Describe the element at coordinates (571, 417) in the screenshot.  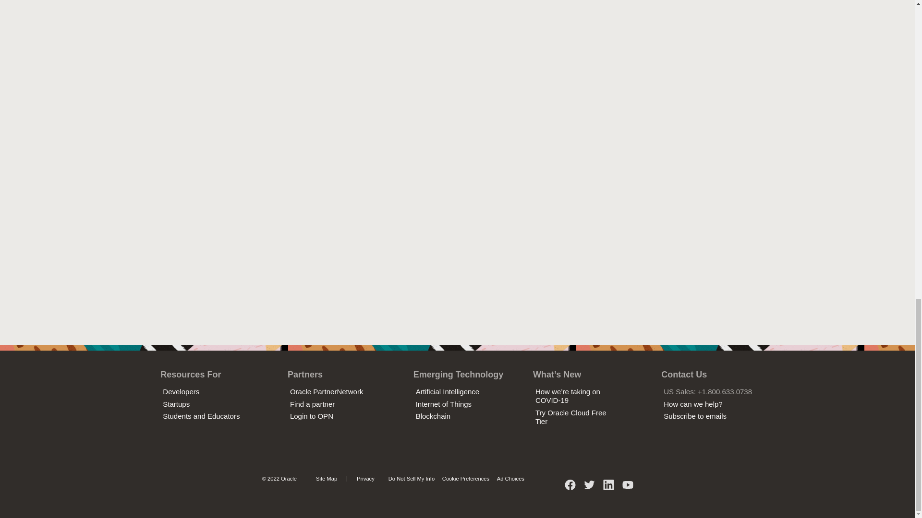
I see `Try Oracle Cloud Free Tier` at that location.